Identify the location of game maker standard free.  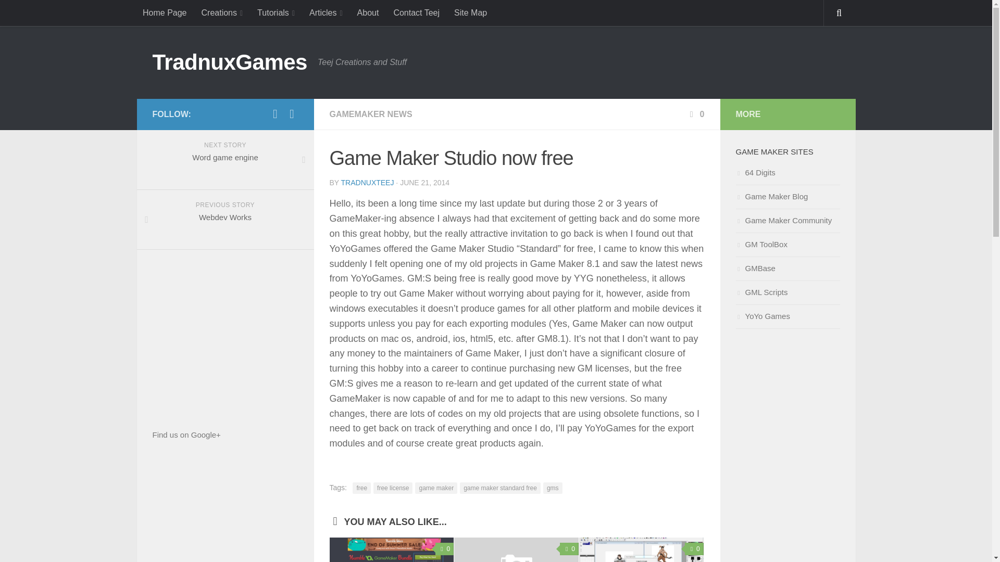
(500, 488).